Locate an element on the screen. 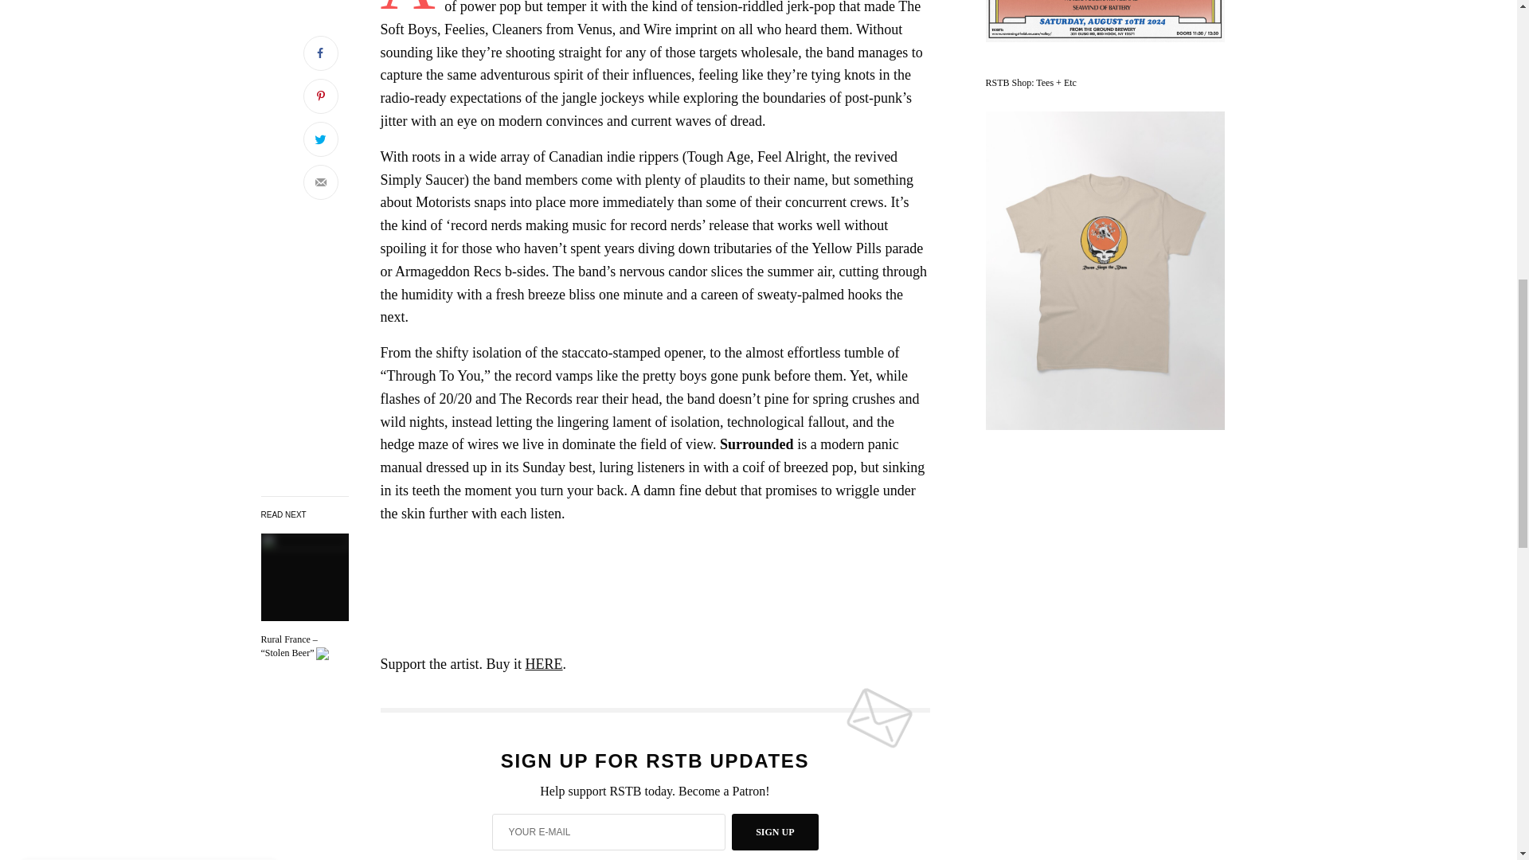  HERE is located at coordinates (544, 664).